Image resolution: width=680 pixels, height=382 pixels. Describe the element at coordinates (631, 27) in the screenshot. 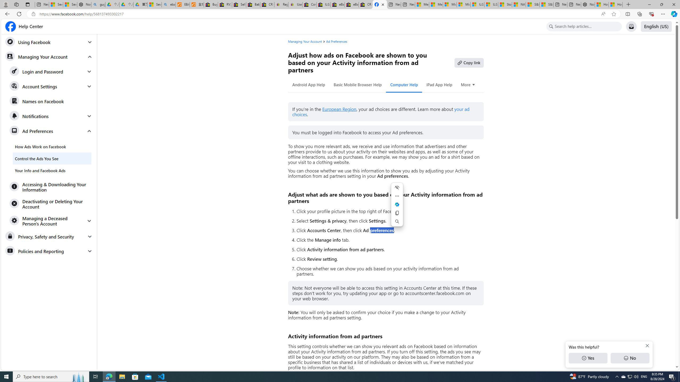

I see `Support Inbox` at that location.